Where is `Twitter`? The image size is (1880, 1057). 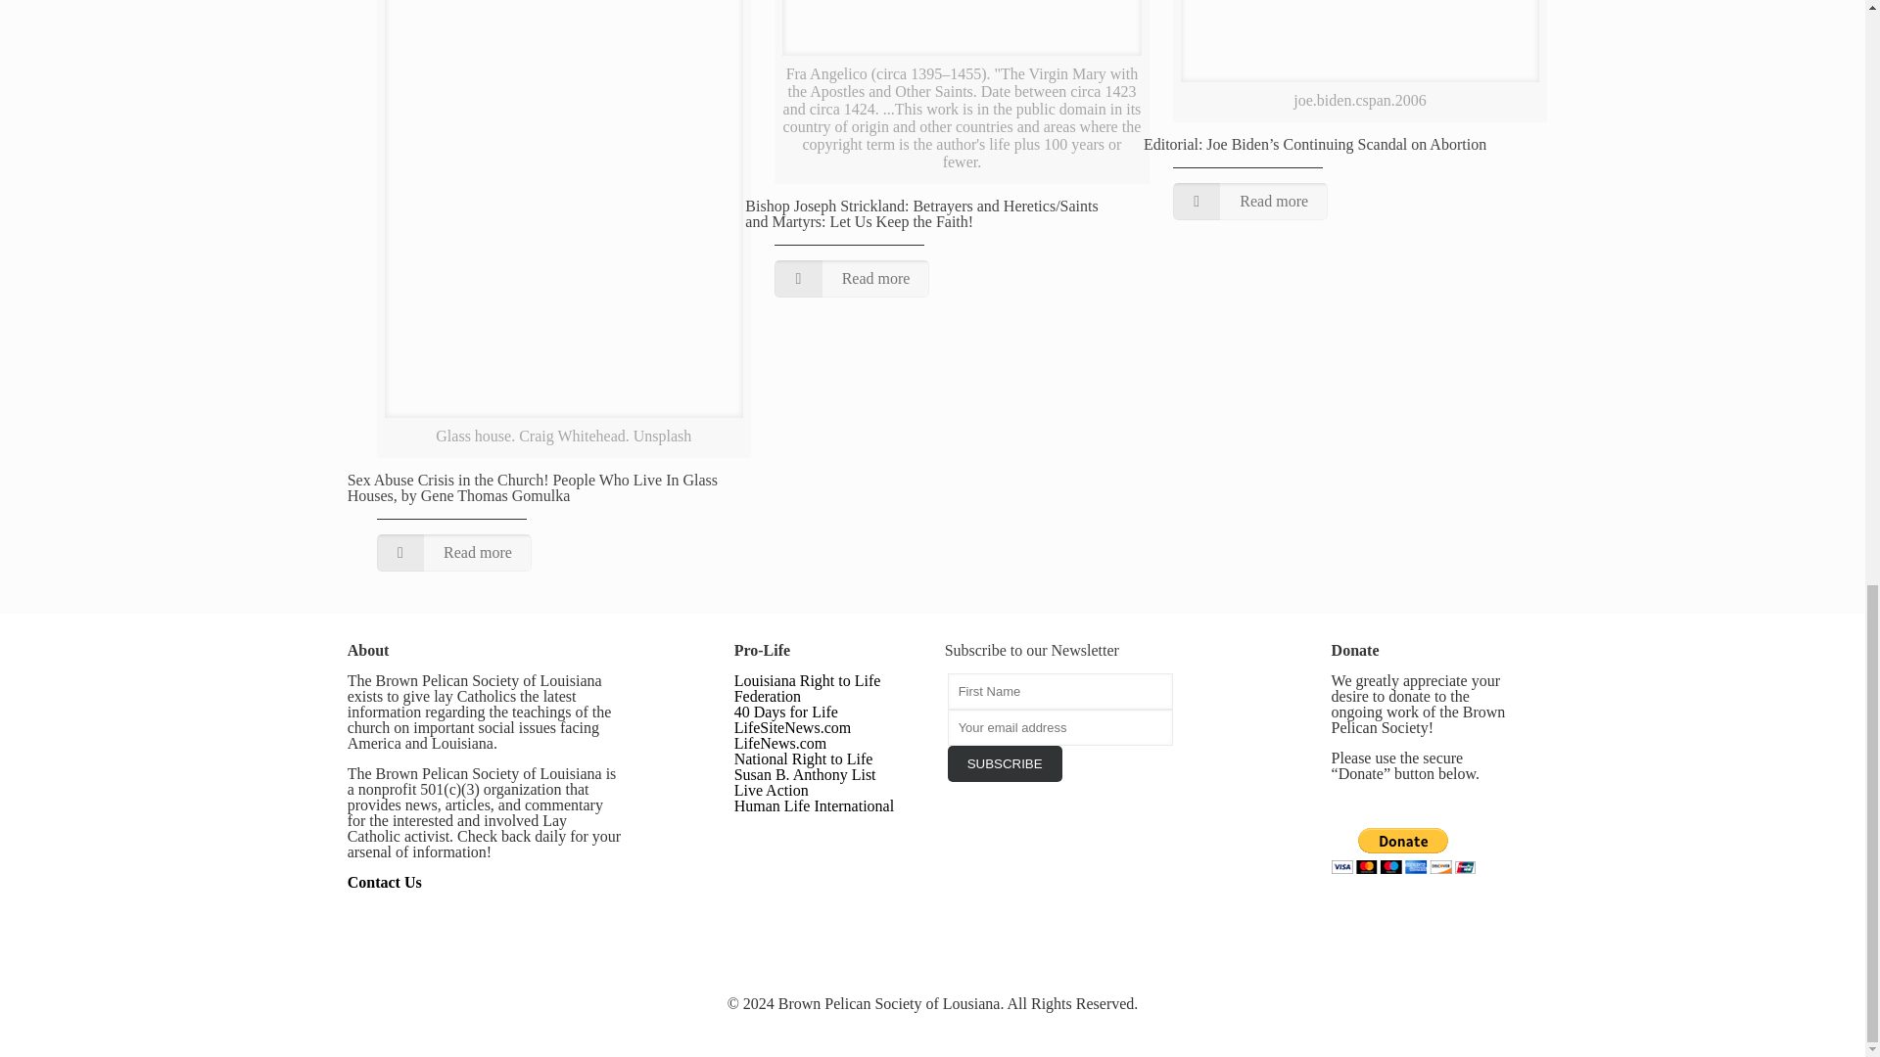
Twitter is located at coordinates (932, 1030).